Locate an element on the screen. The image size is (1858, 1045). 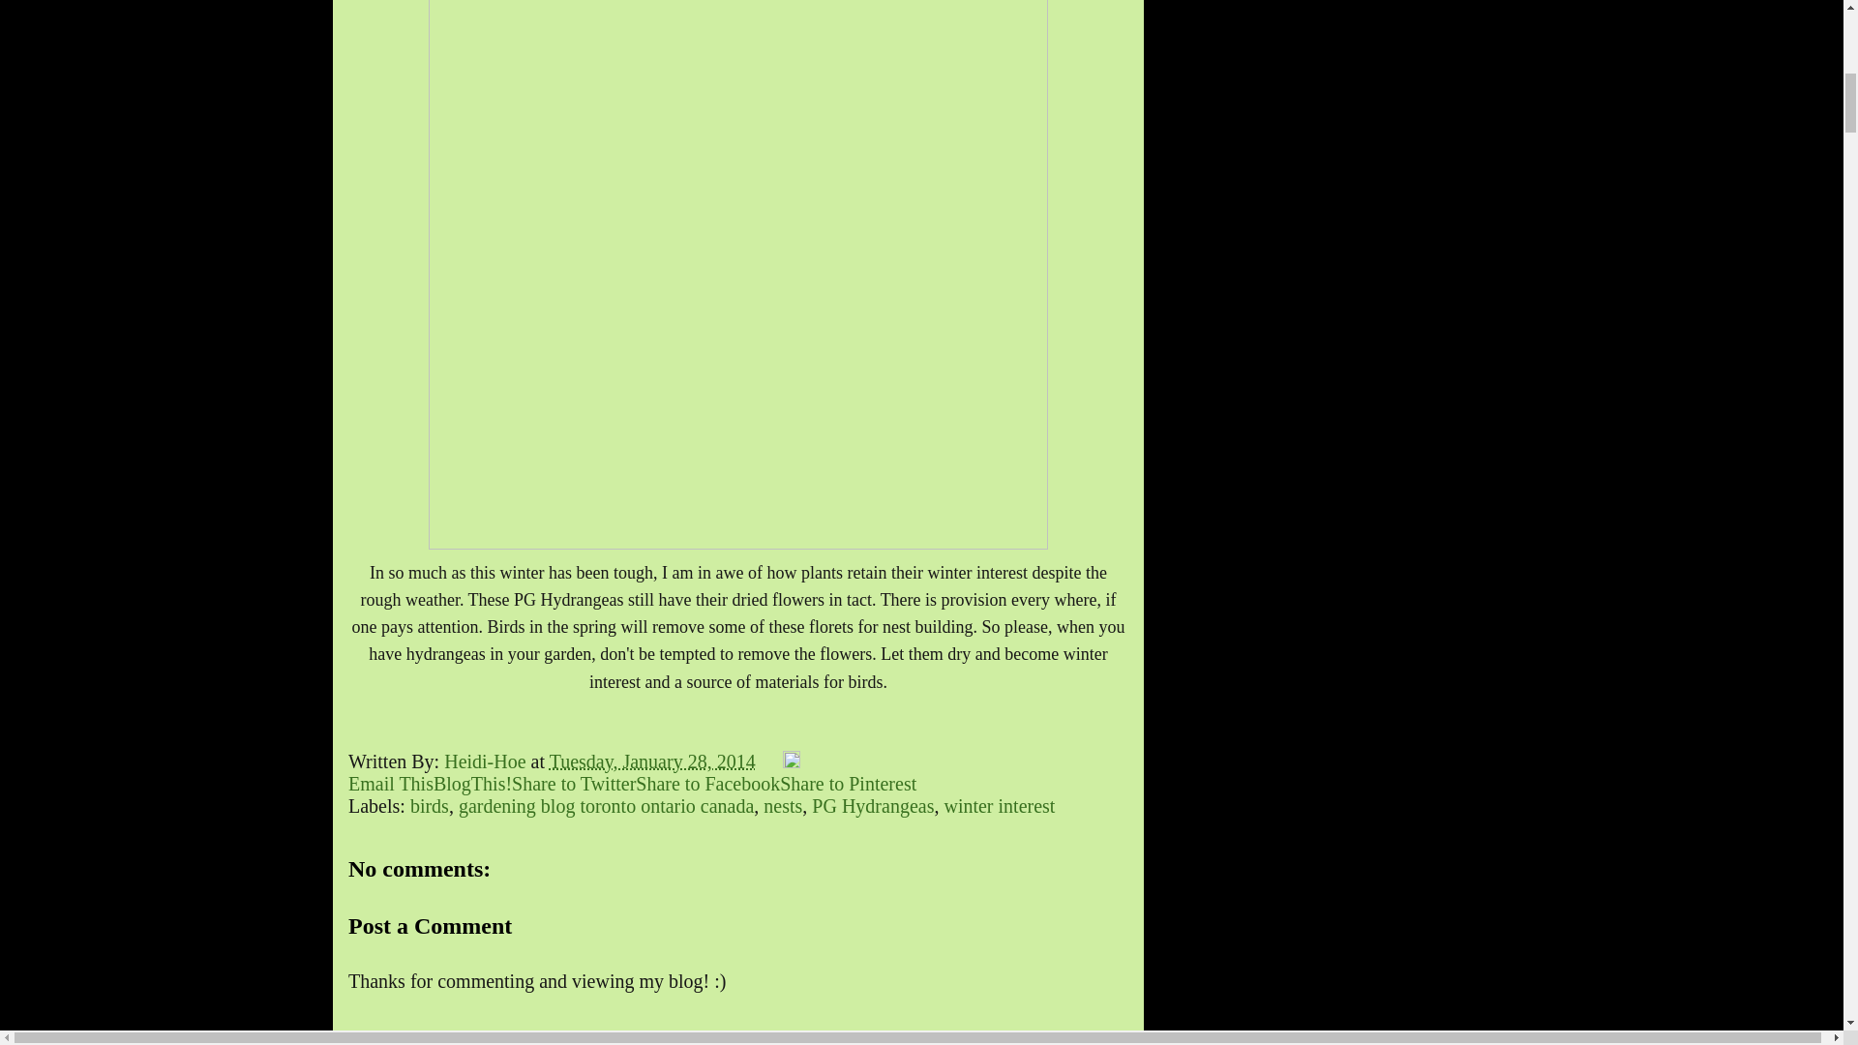
Share to Pinterest is located at coordinates (848, 784).